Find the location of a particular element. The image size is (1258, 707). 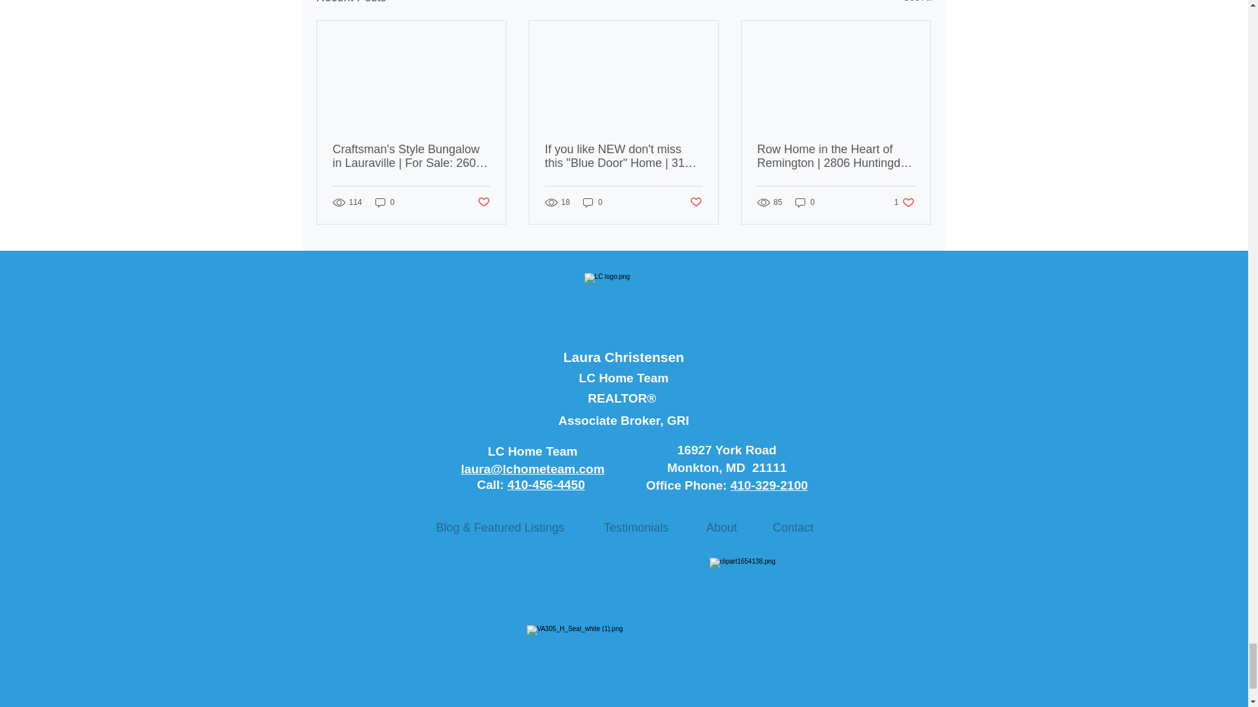

See All is located at coordinates (917, 3).